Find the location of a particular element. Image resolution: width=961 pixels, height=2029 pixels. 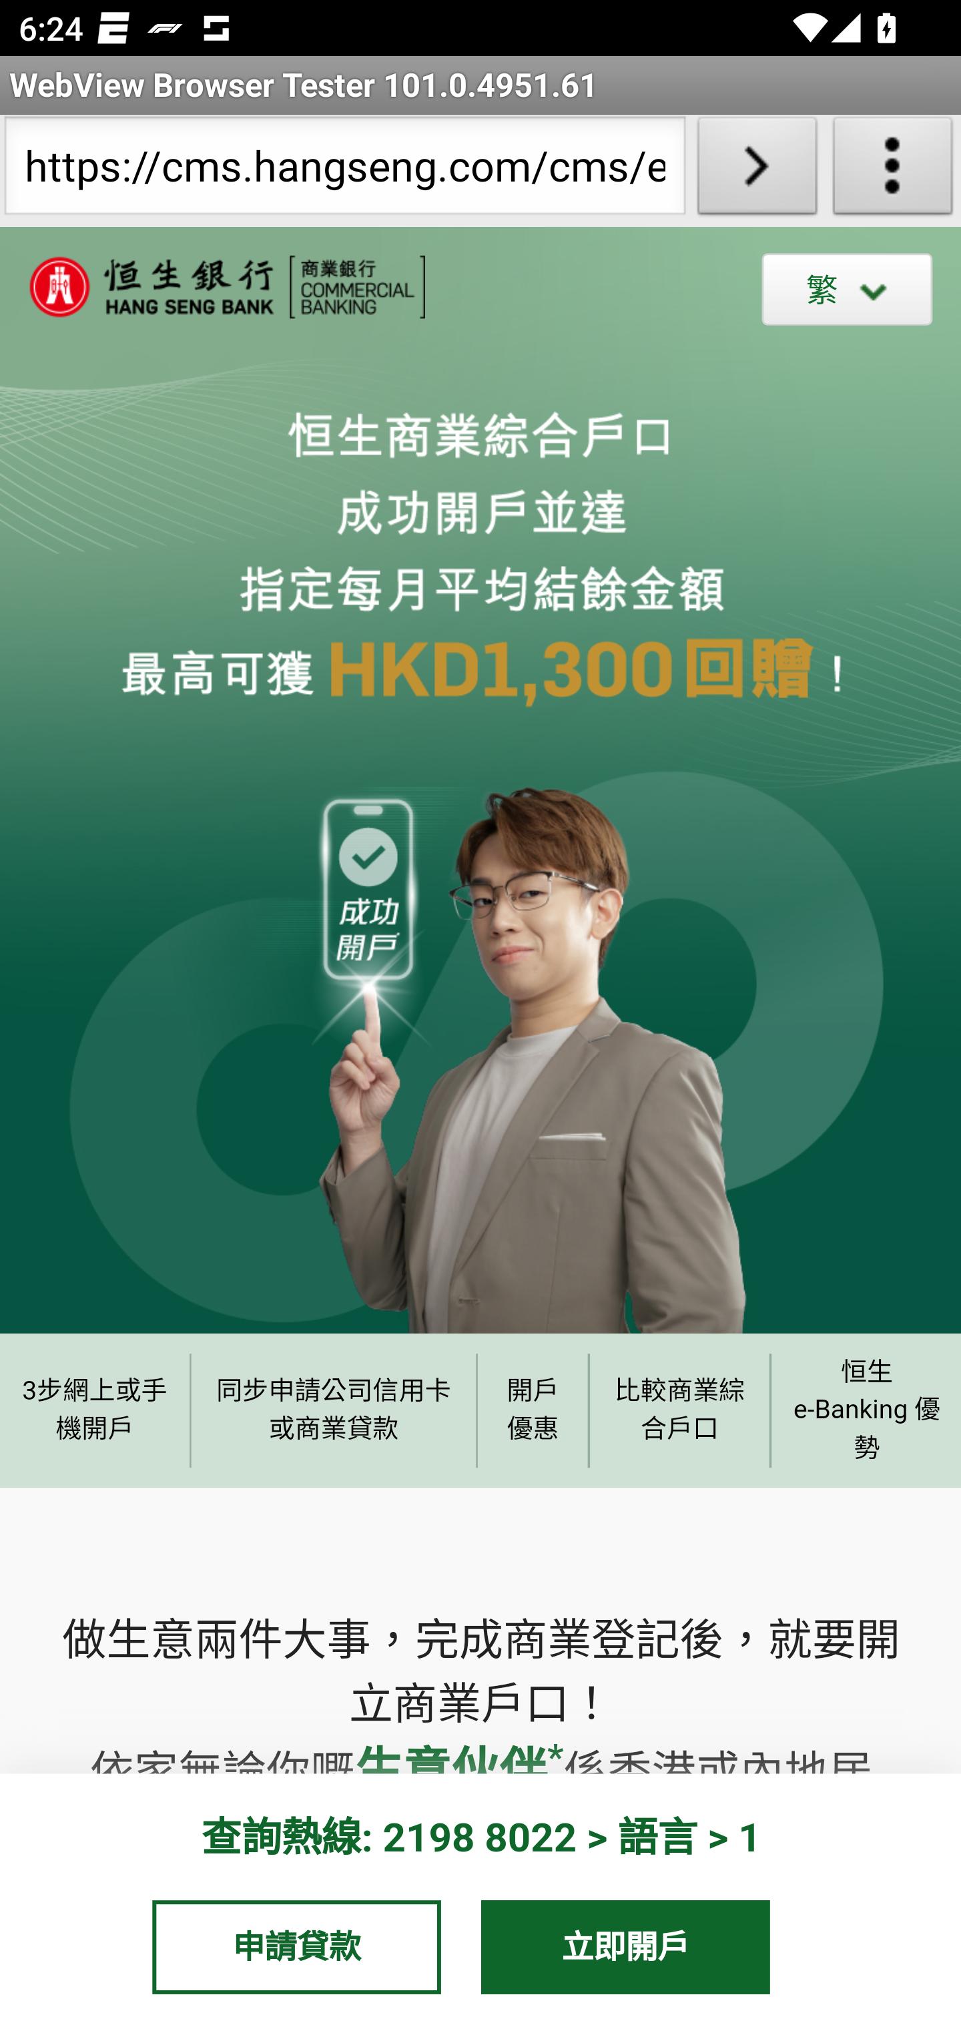

立即開戶 is located at coordinates (626, 1946).